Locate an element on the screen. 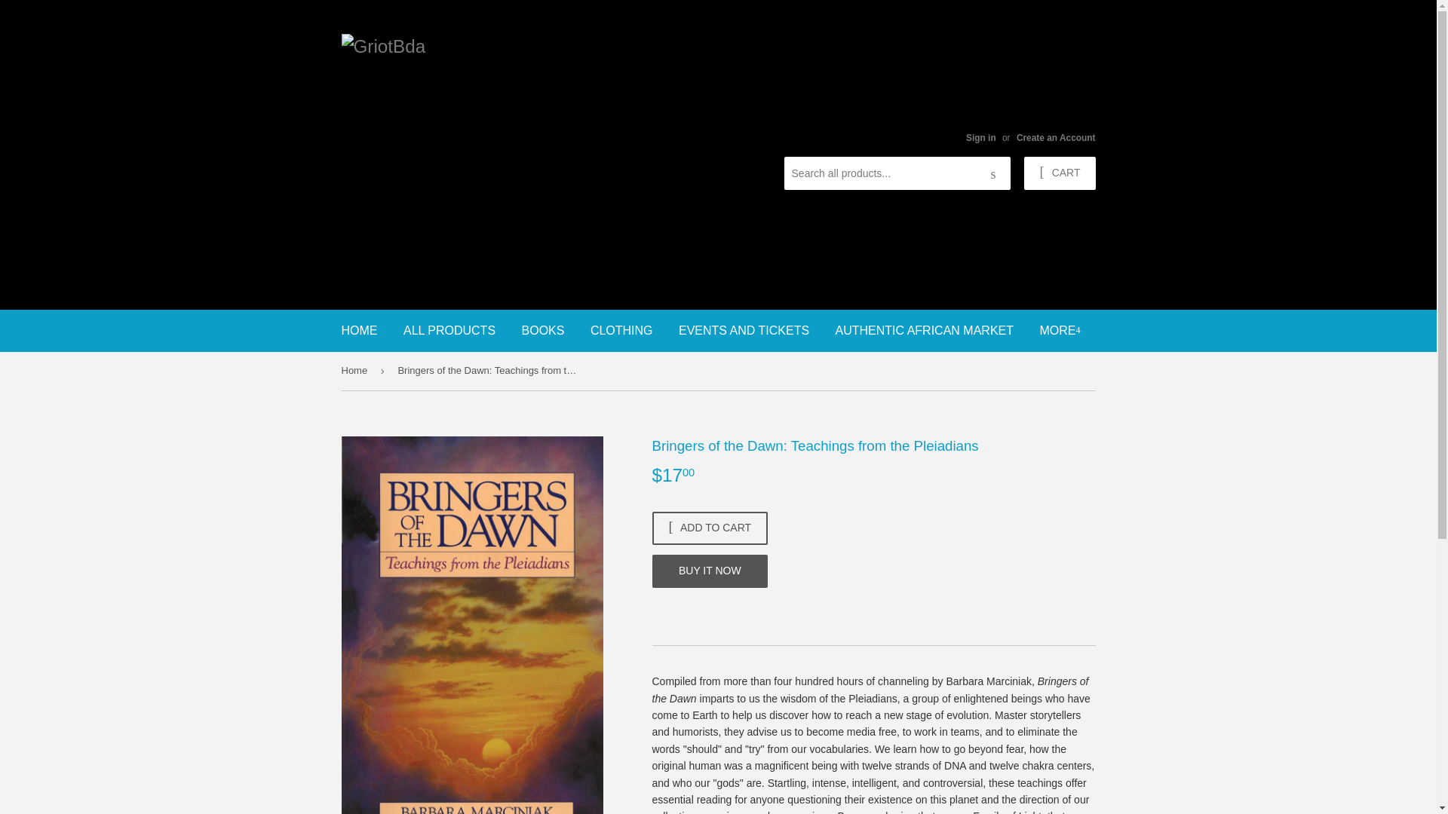 The height and width of the screenshot is (814, 1448). HOME is located at coordinates (359, 330).